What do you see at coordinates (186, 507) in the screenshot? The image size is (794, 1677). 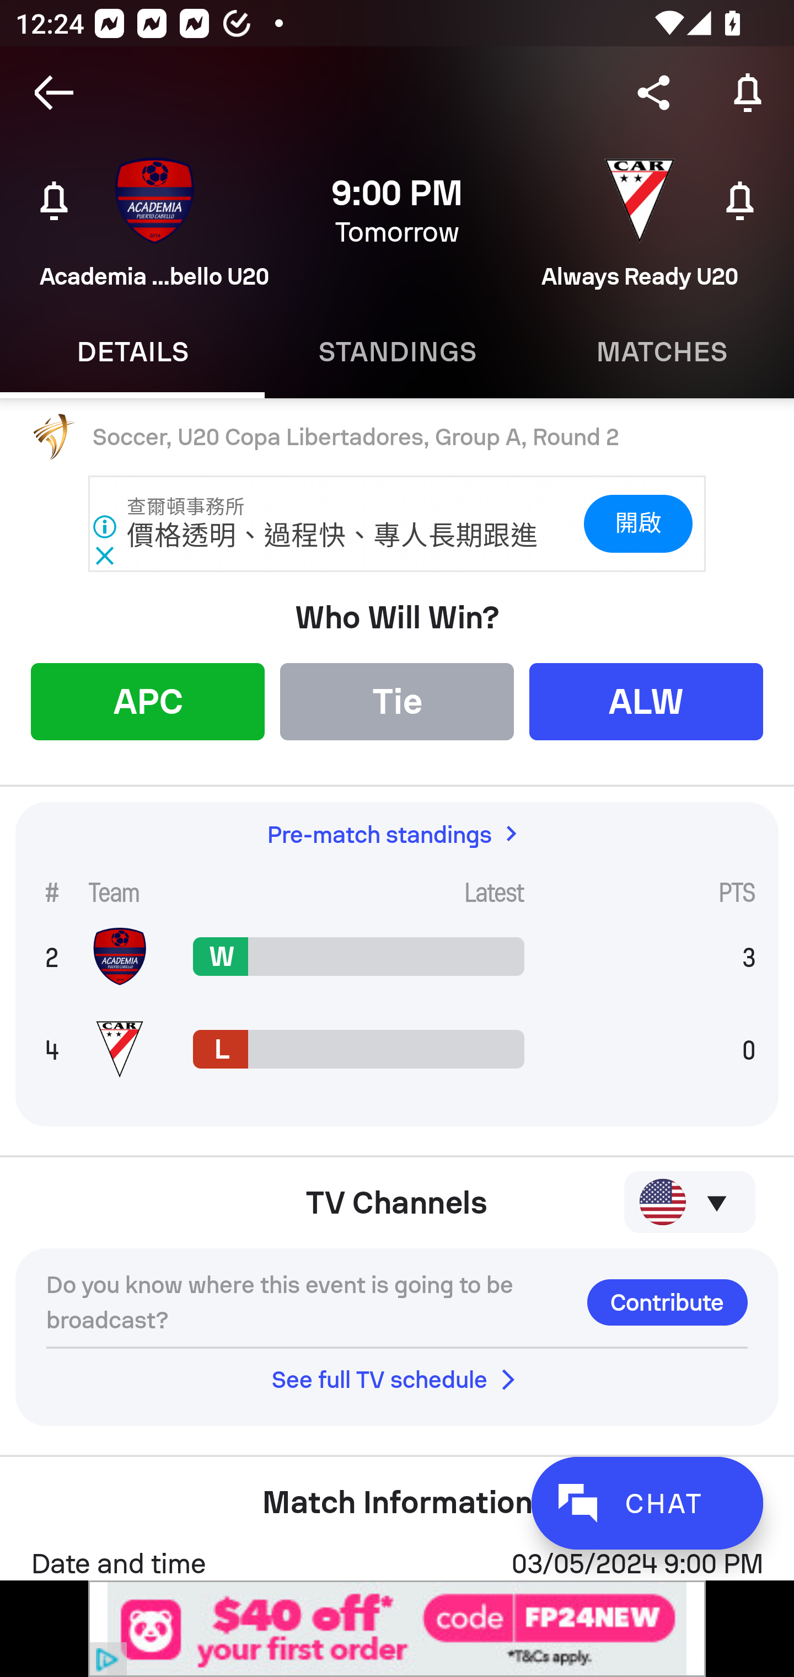 I see `查爾頓事務所` at bounding box center [186, 507].